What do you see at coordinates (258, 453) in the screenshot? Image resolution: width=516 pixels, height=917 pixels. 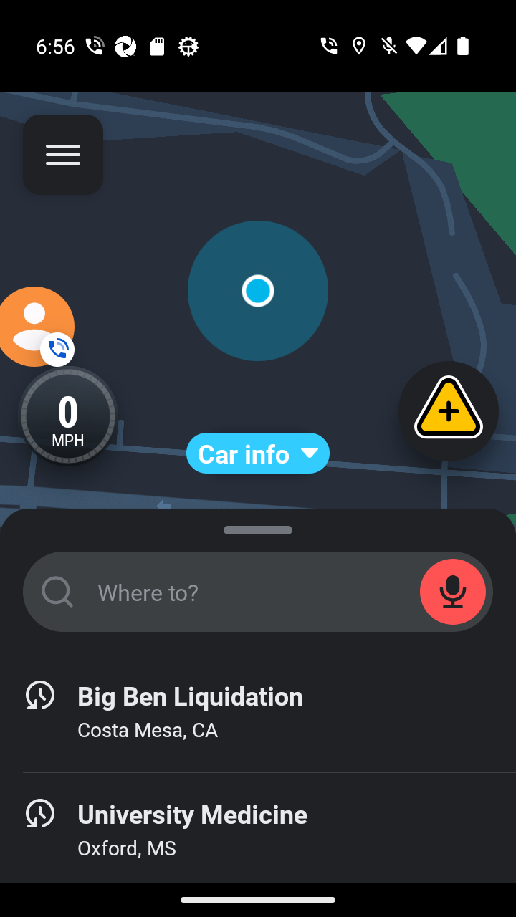 I see `Car info` at bounding box center [258, 453].